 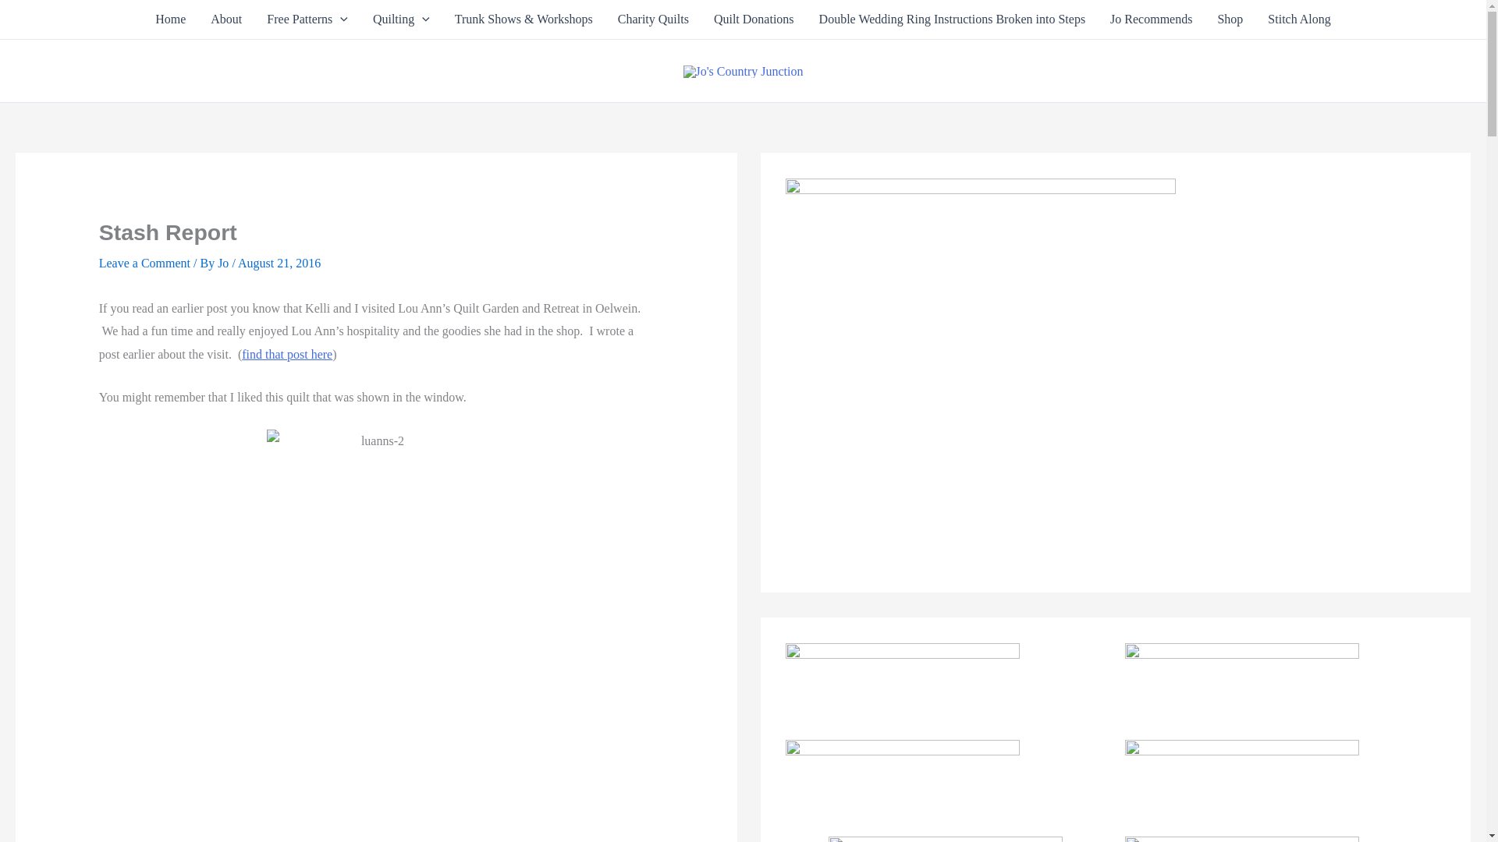 I want to click on Charity Quilts, so click(x=652, y=19).